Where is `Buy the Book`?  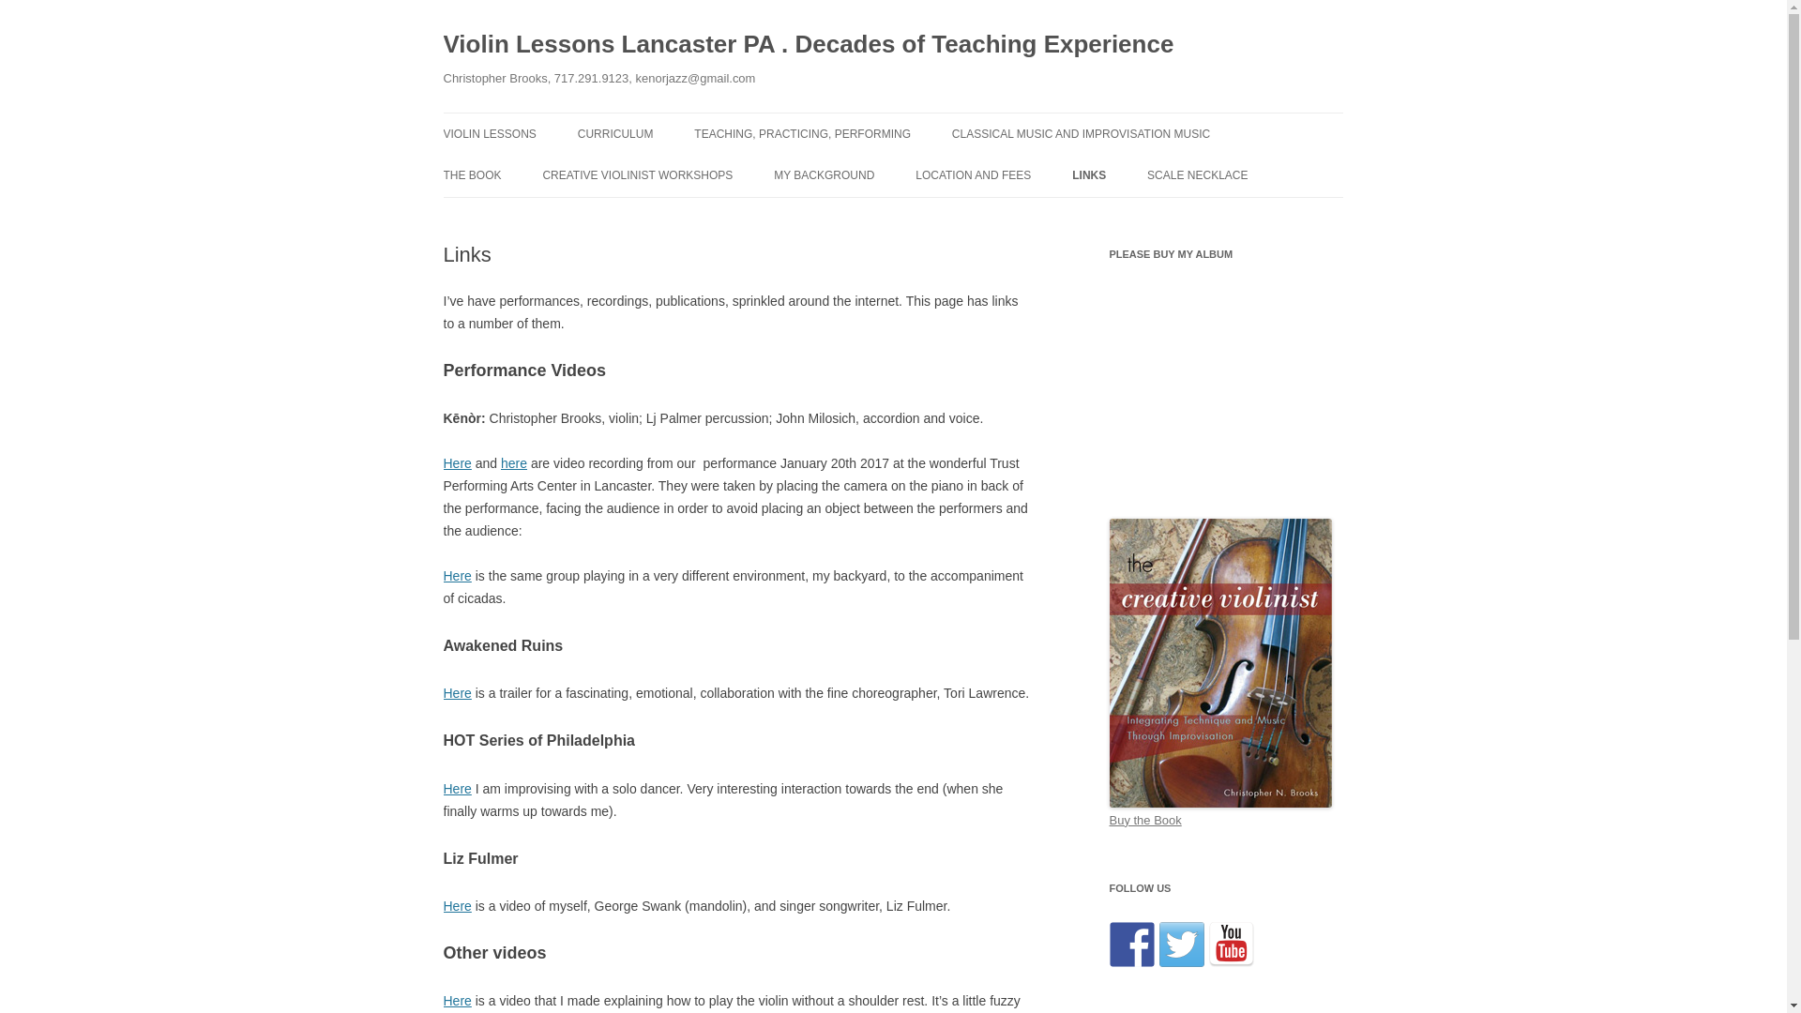
Buy the Book is located at coordinates (1144, 820).